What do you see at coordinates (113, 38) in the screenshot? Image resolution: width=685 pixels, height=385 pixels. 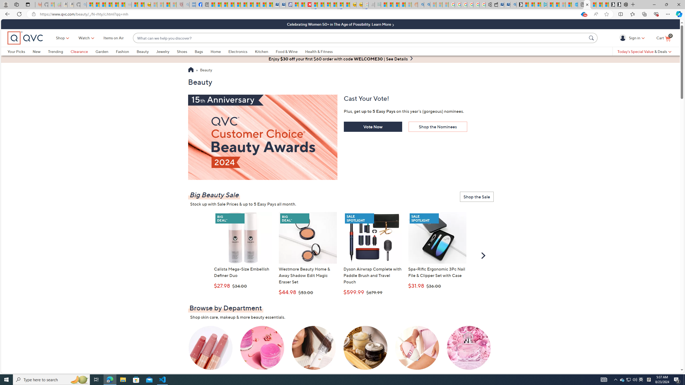 I see `Items on Air` at bounding box center [113, 38].